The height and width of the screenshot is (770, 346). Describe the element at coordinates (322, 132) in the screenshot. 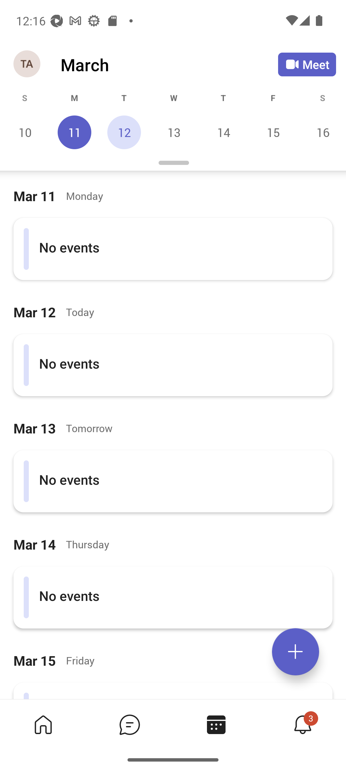

I see `Saturday, March 16 16` at that location.